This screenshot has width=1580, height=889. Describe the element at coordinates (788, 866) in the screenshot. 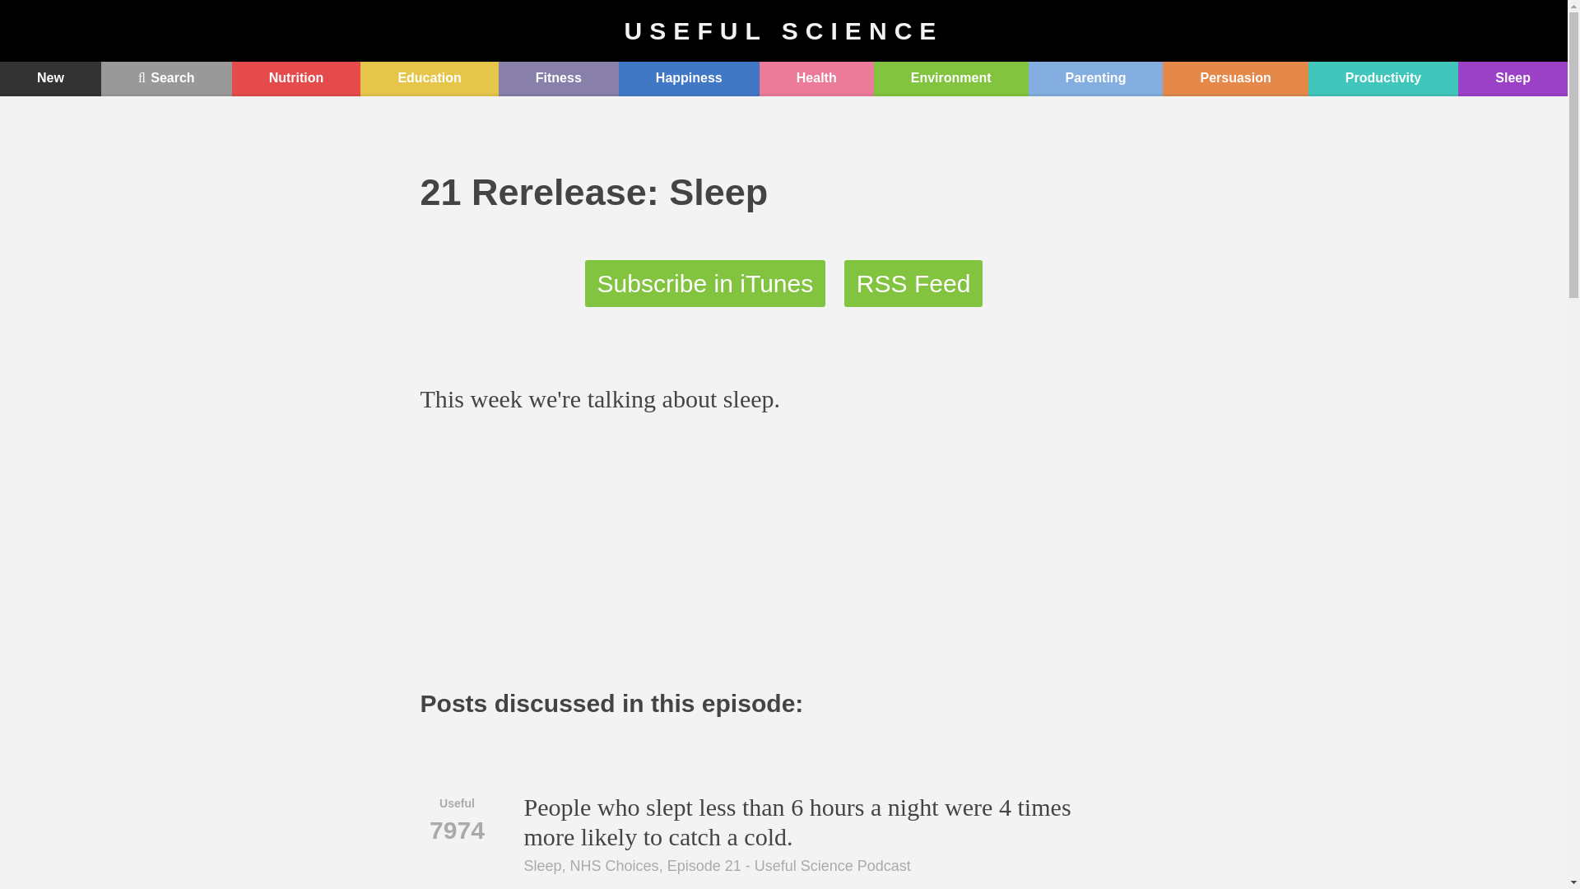

I see `Episode 21 - Useful Science Podcast` at that location.